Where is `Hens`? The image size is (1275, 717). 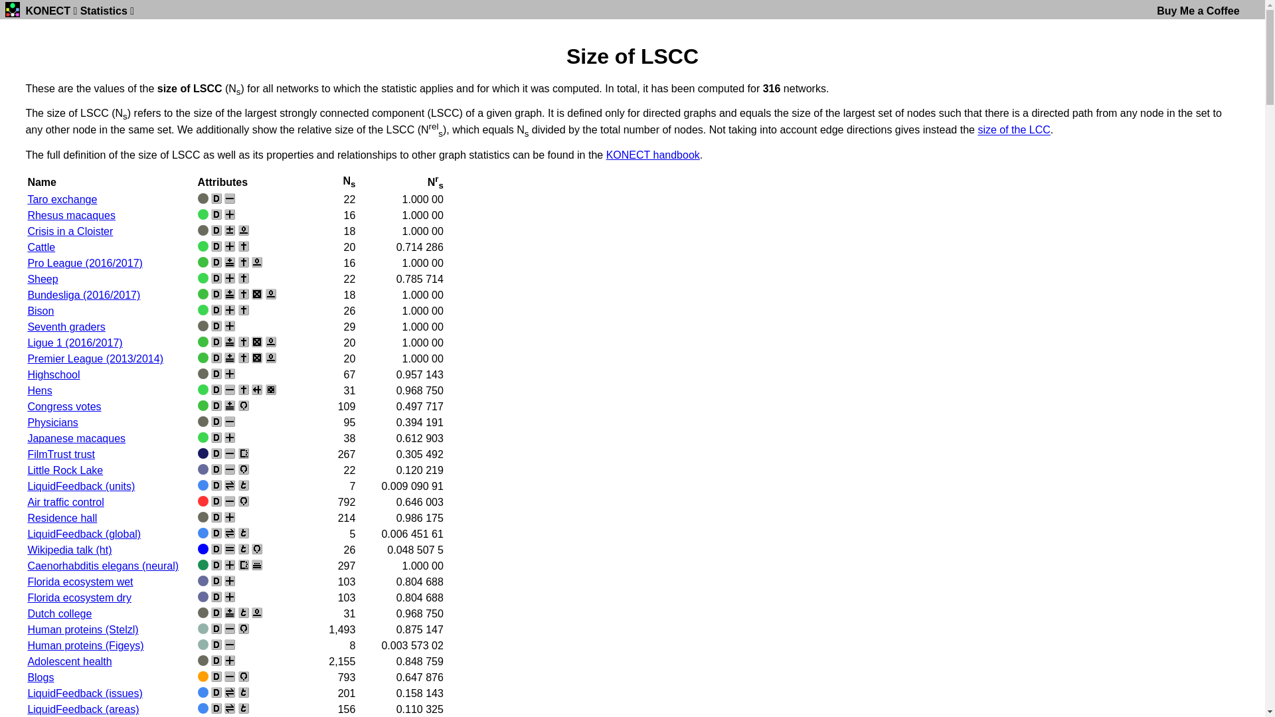
Hens is located at coordinates (40, 390).